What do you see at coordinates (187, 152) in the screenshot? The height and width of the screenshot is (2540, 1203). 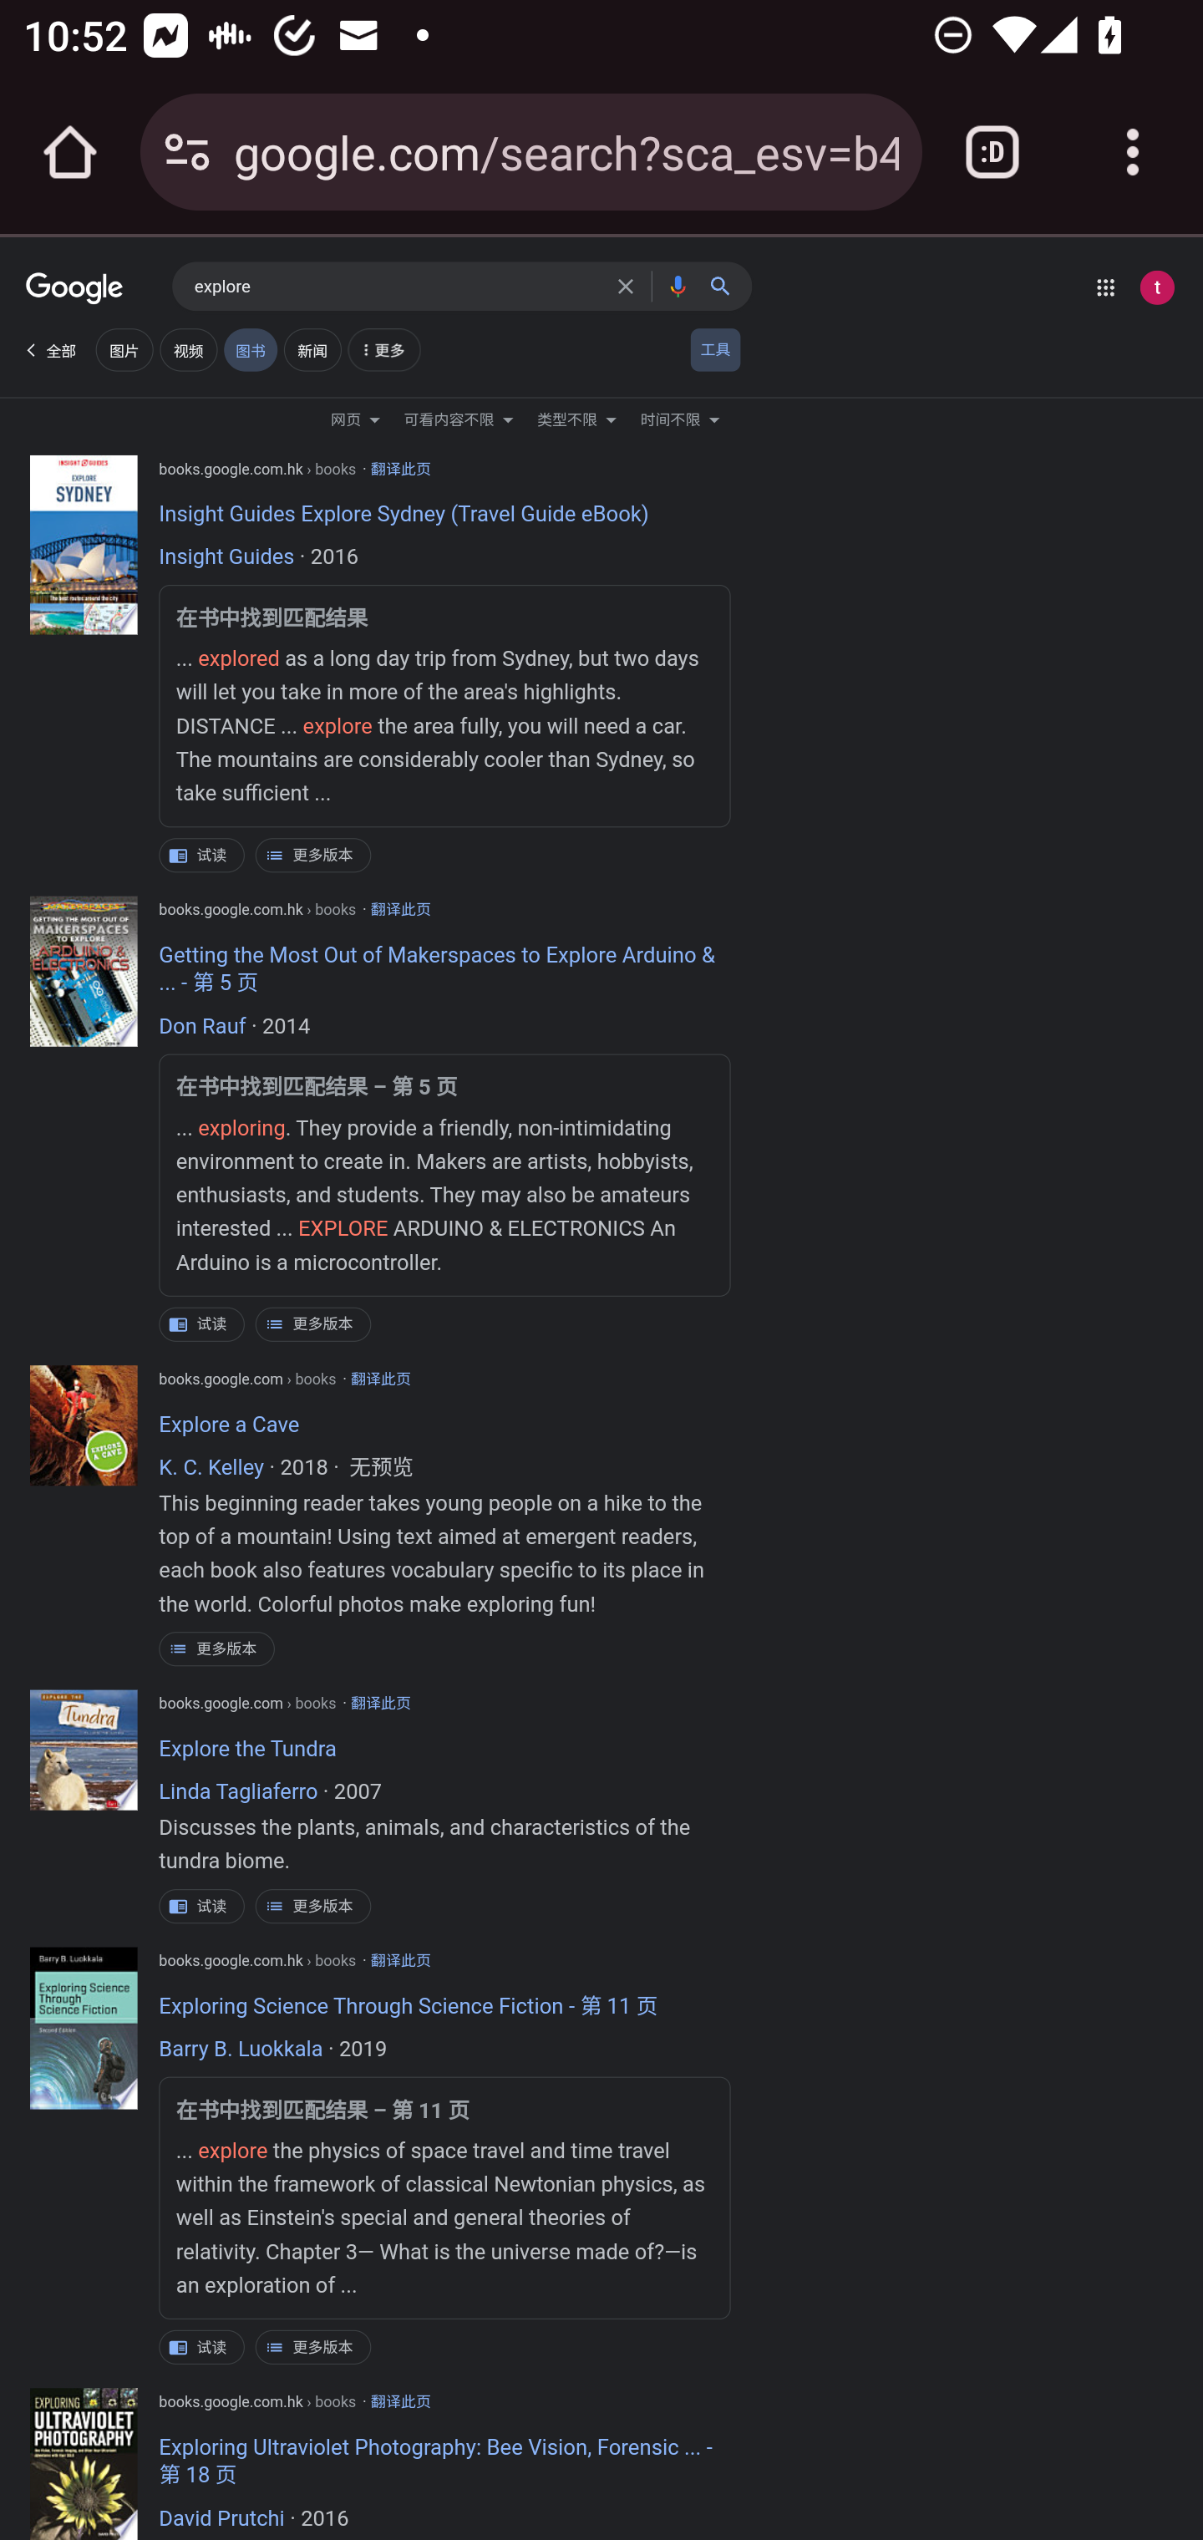 I see `Connection is secure` at bounding box center [187, 152].